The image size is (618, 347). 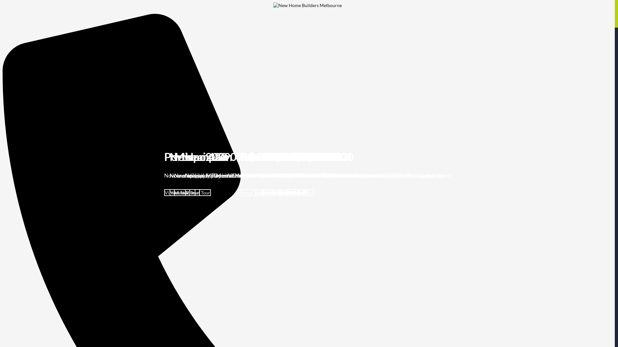 I want to click on Virtual Tour, so click(x=198, y=193).